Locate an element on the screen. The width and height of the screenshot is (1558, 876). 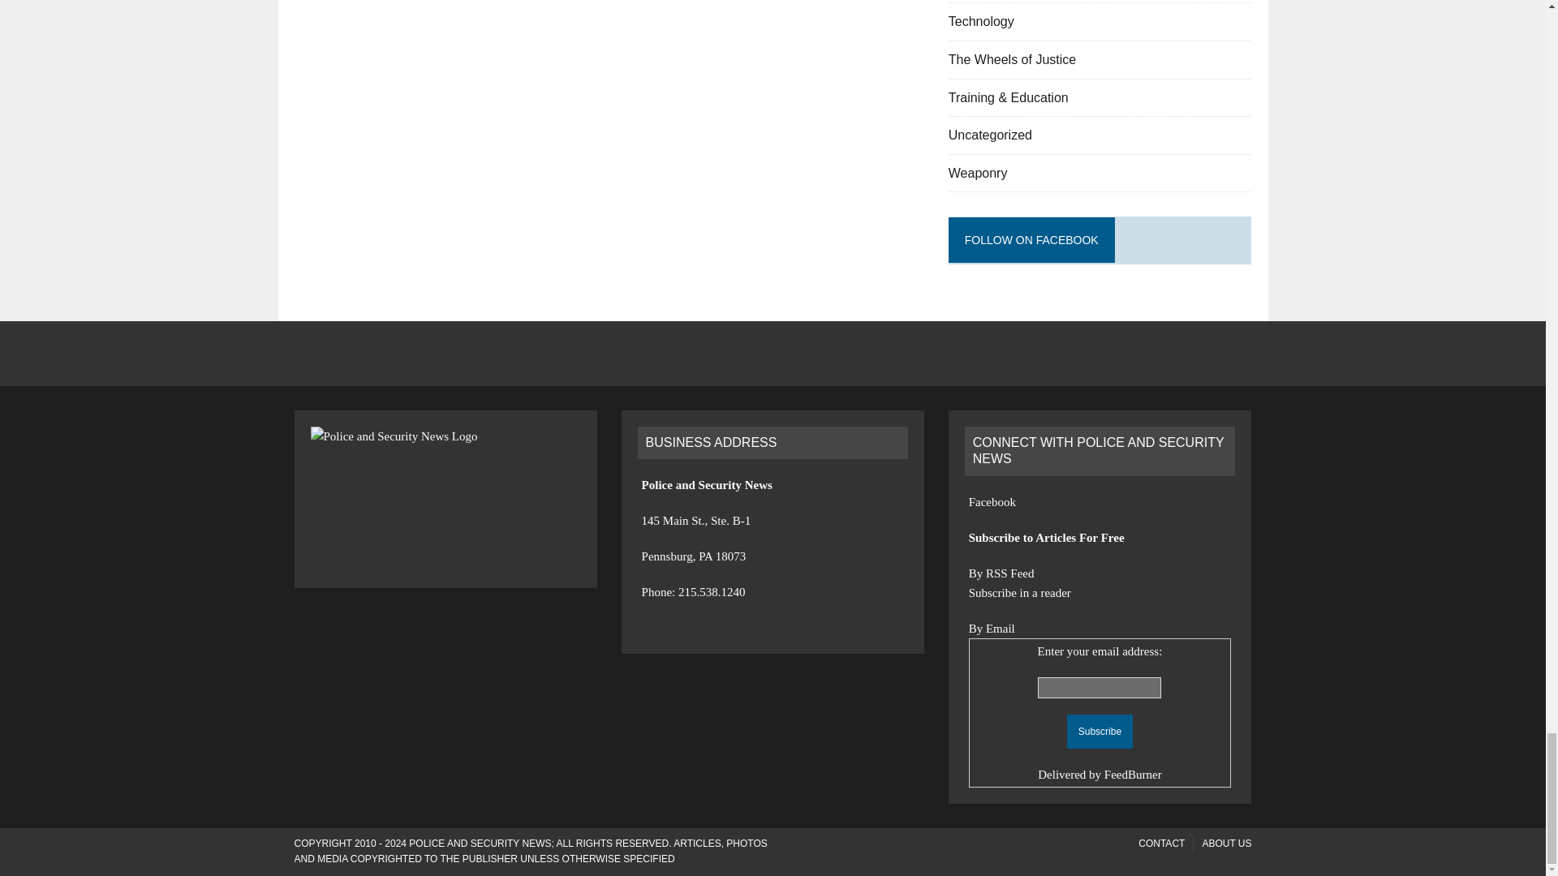
Subscribe is located at coordinates (1100, 732).